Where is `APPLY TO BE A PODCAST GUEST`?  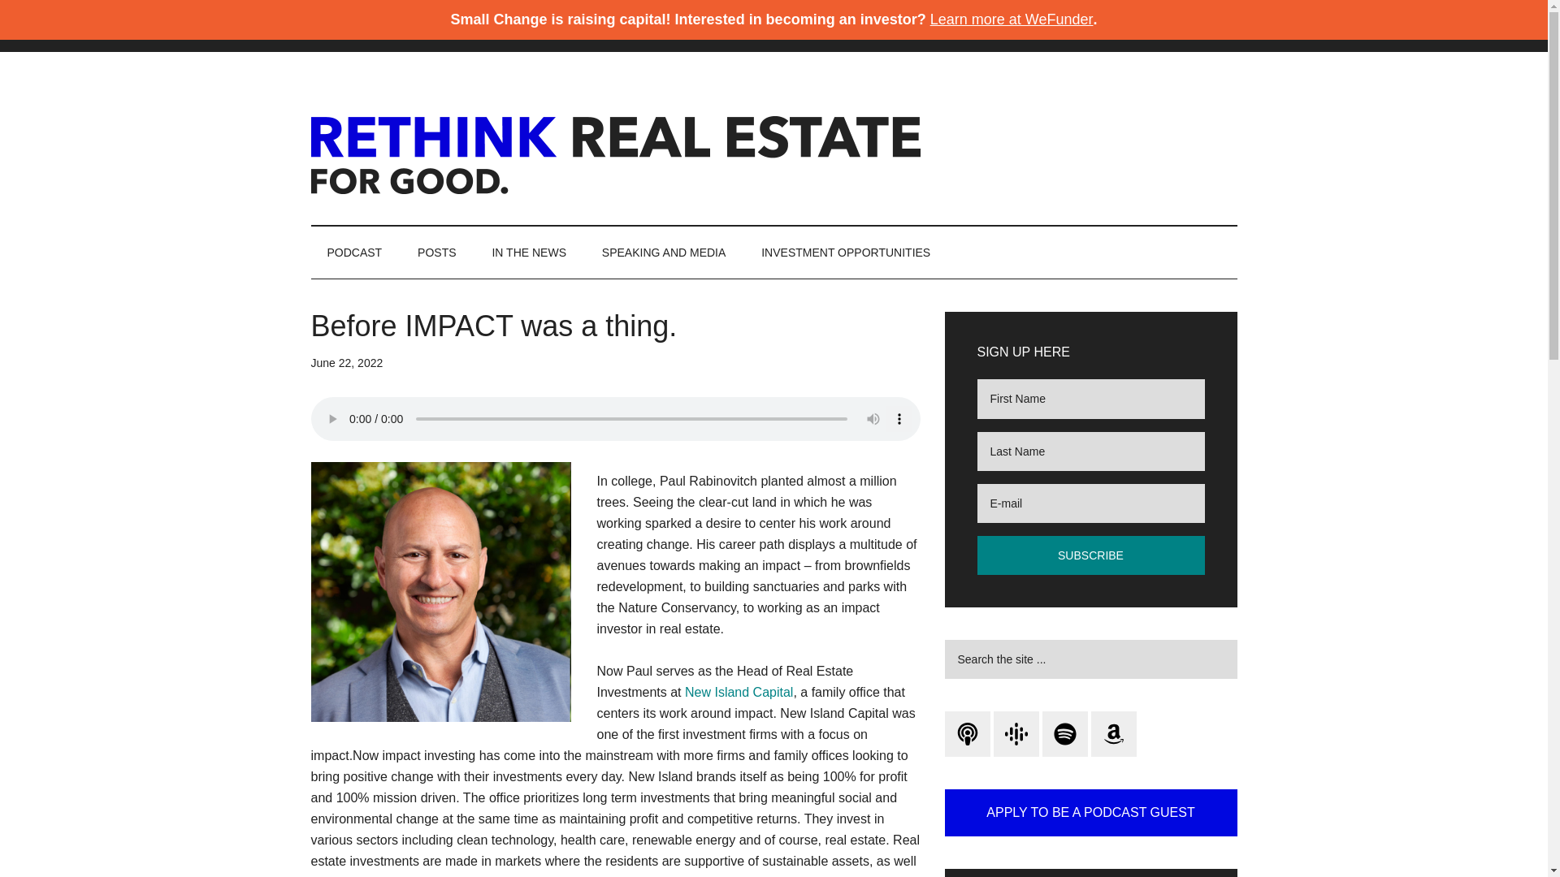
APPLY TO BE A PODCAST GUEST is located at coordinates (1090, 813).